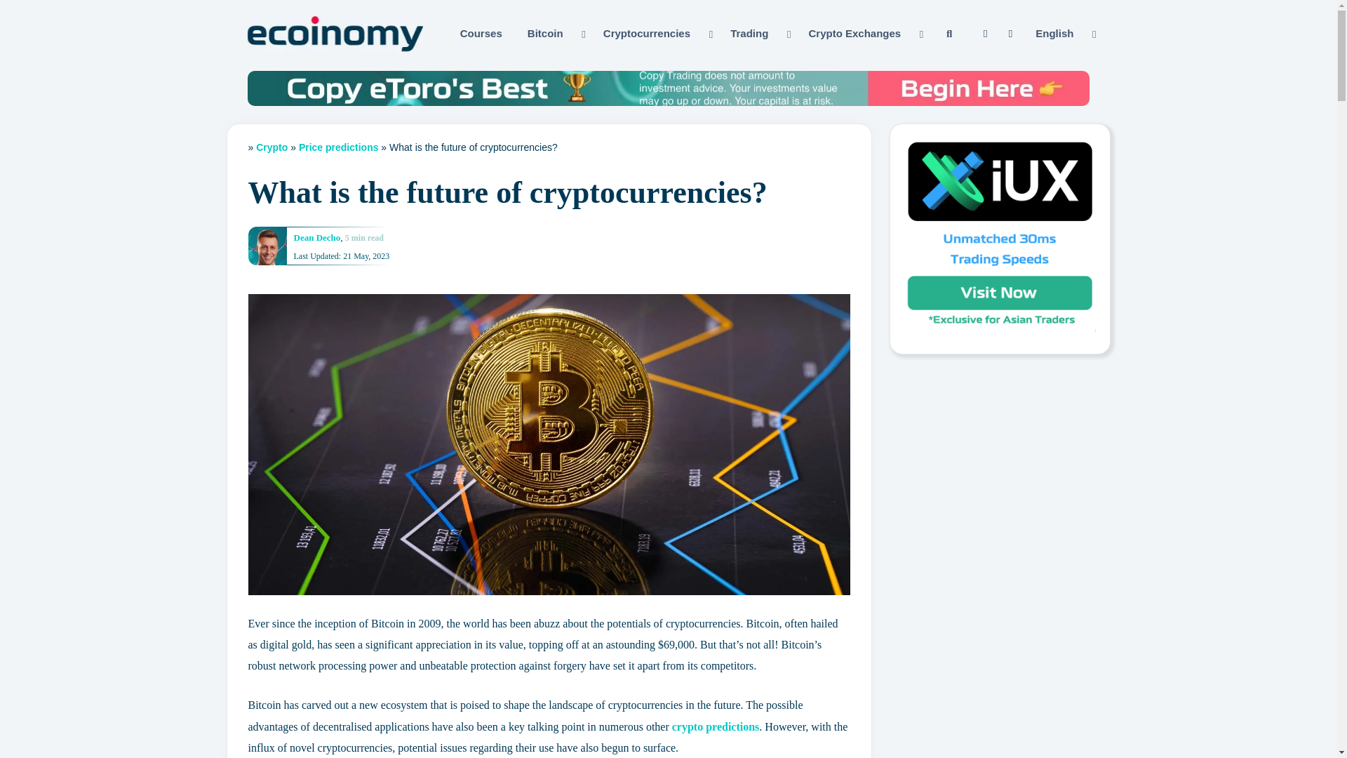 The width and height of the screenshot is (1347, 758). Describe the element at coordinates (758, 34) in the screenshot. I see `Trading` at that location.